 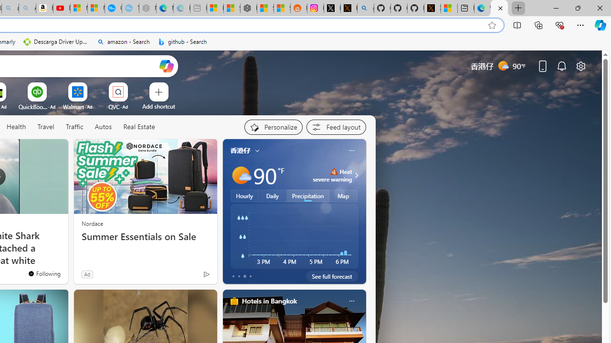 What do you see at coordinates (518, 9) in the screenshot?
I see `New Tab` at bounding box center [518, 9].